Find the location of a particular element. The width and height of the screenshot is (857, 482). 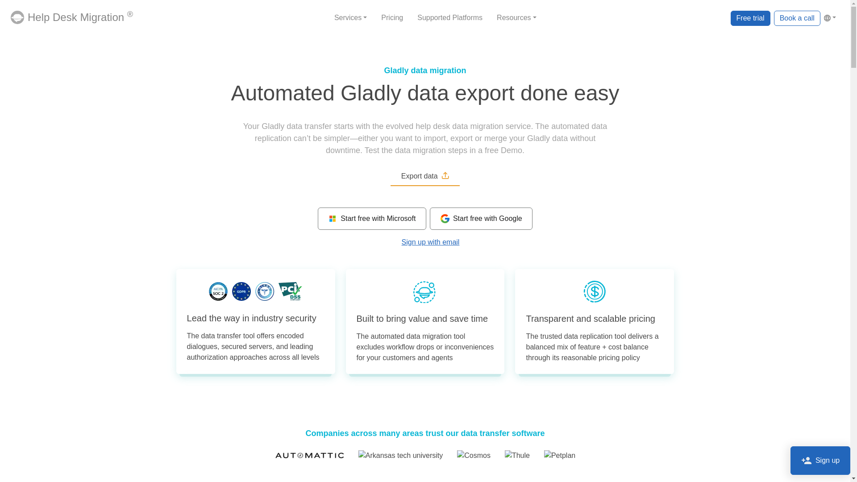

Pricing is located at coordinates (392, 18).